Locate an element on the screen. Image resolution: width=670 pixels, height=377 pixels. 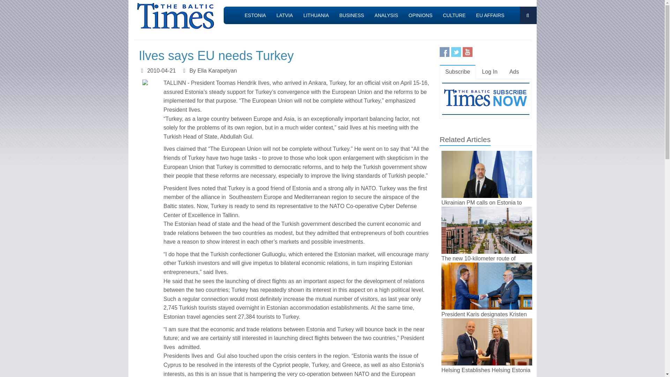
OPINIONS is located at coordinates (420, 15).